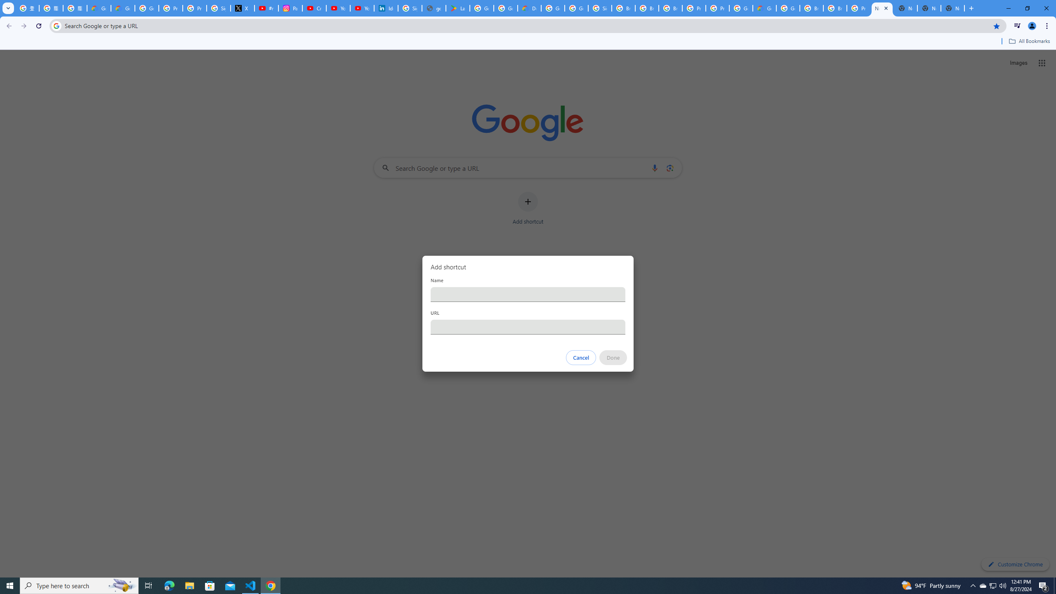  Describe the element at coordinates (553, 8) in the screenshot. I see `Google Cloud Platform` at that location.